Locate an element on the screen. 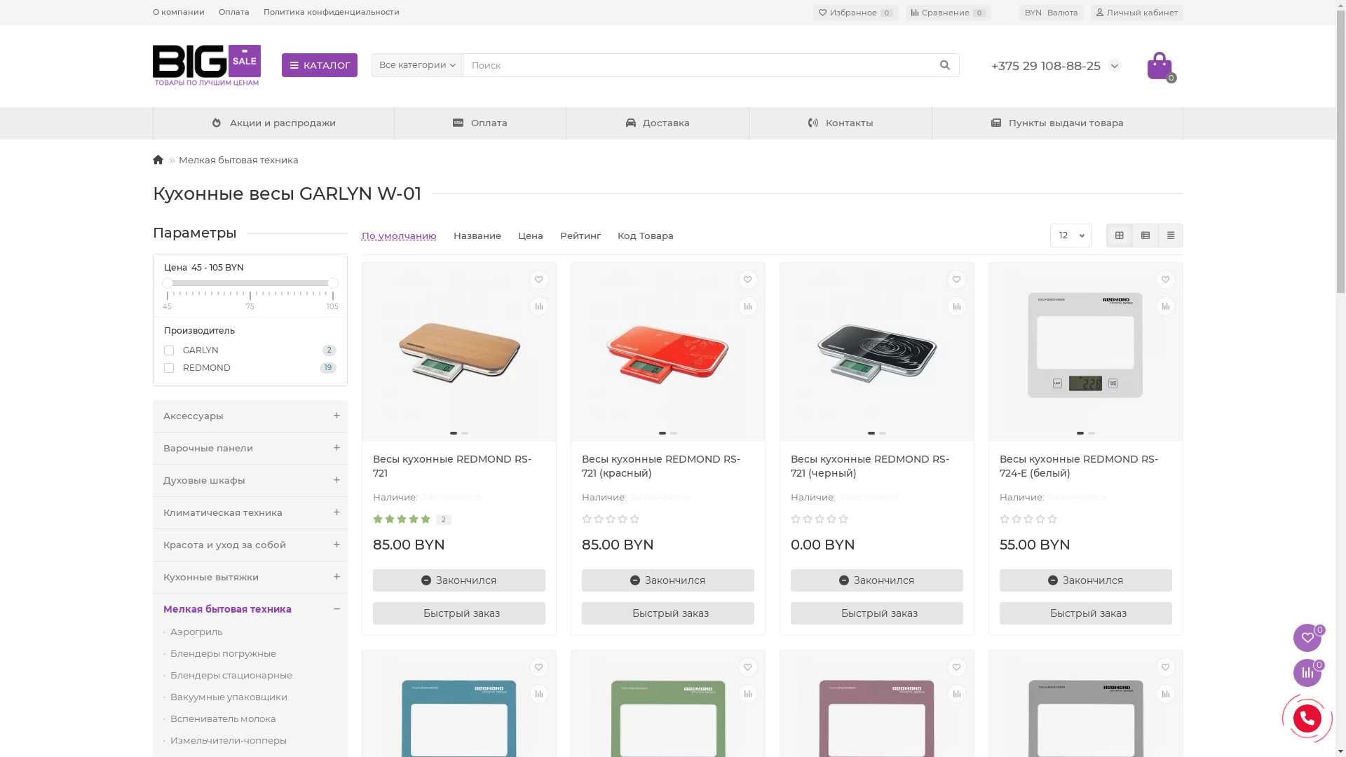  0 is located at coordinates (1159, 66).